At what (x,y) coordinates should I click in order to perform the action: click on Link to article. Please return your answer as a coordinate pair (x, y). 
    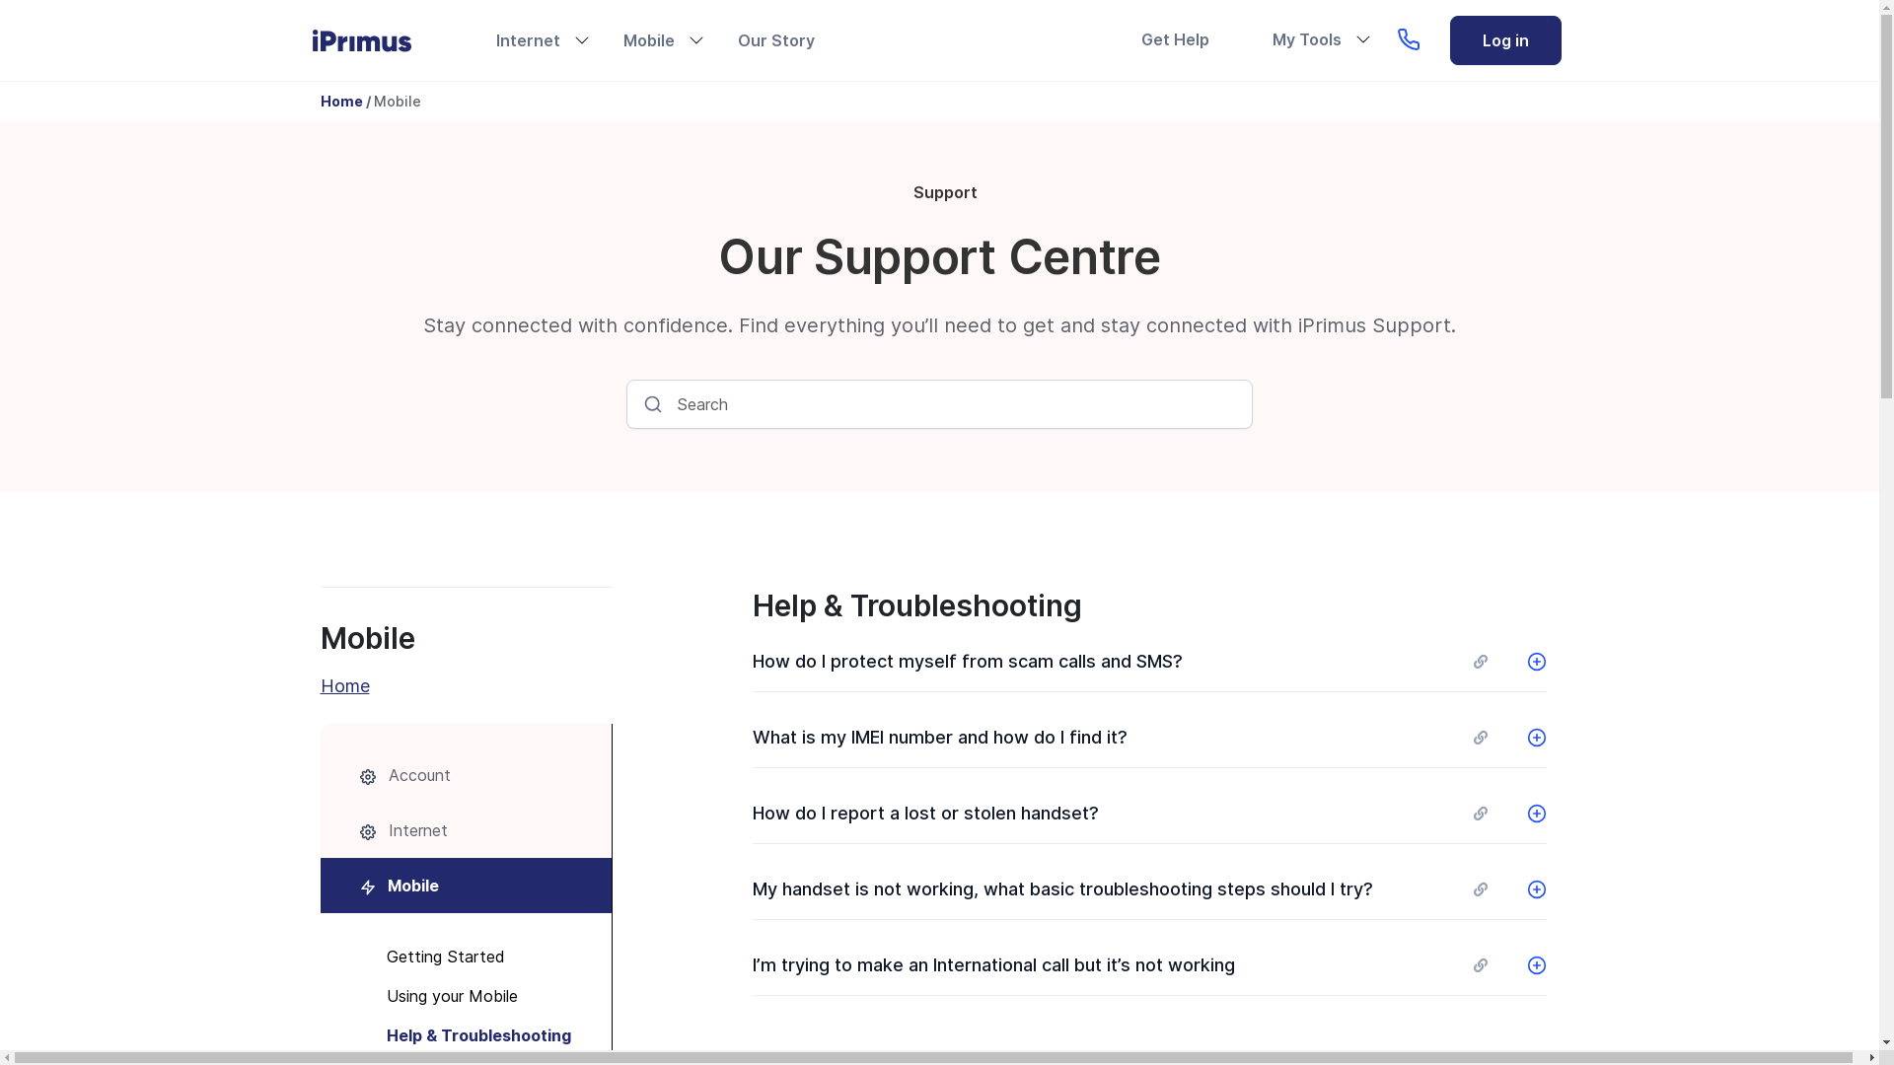
    Looking at the image, I should click on (1481, 965).